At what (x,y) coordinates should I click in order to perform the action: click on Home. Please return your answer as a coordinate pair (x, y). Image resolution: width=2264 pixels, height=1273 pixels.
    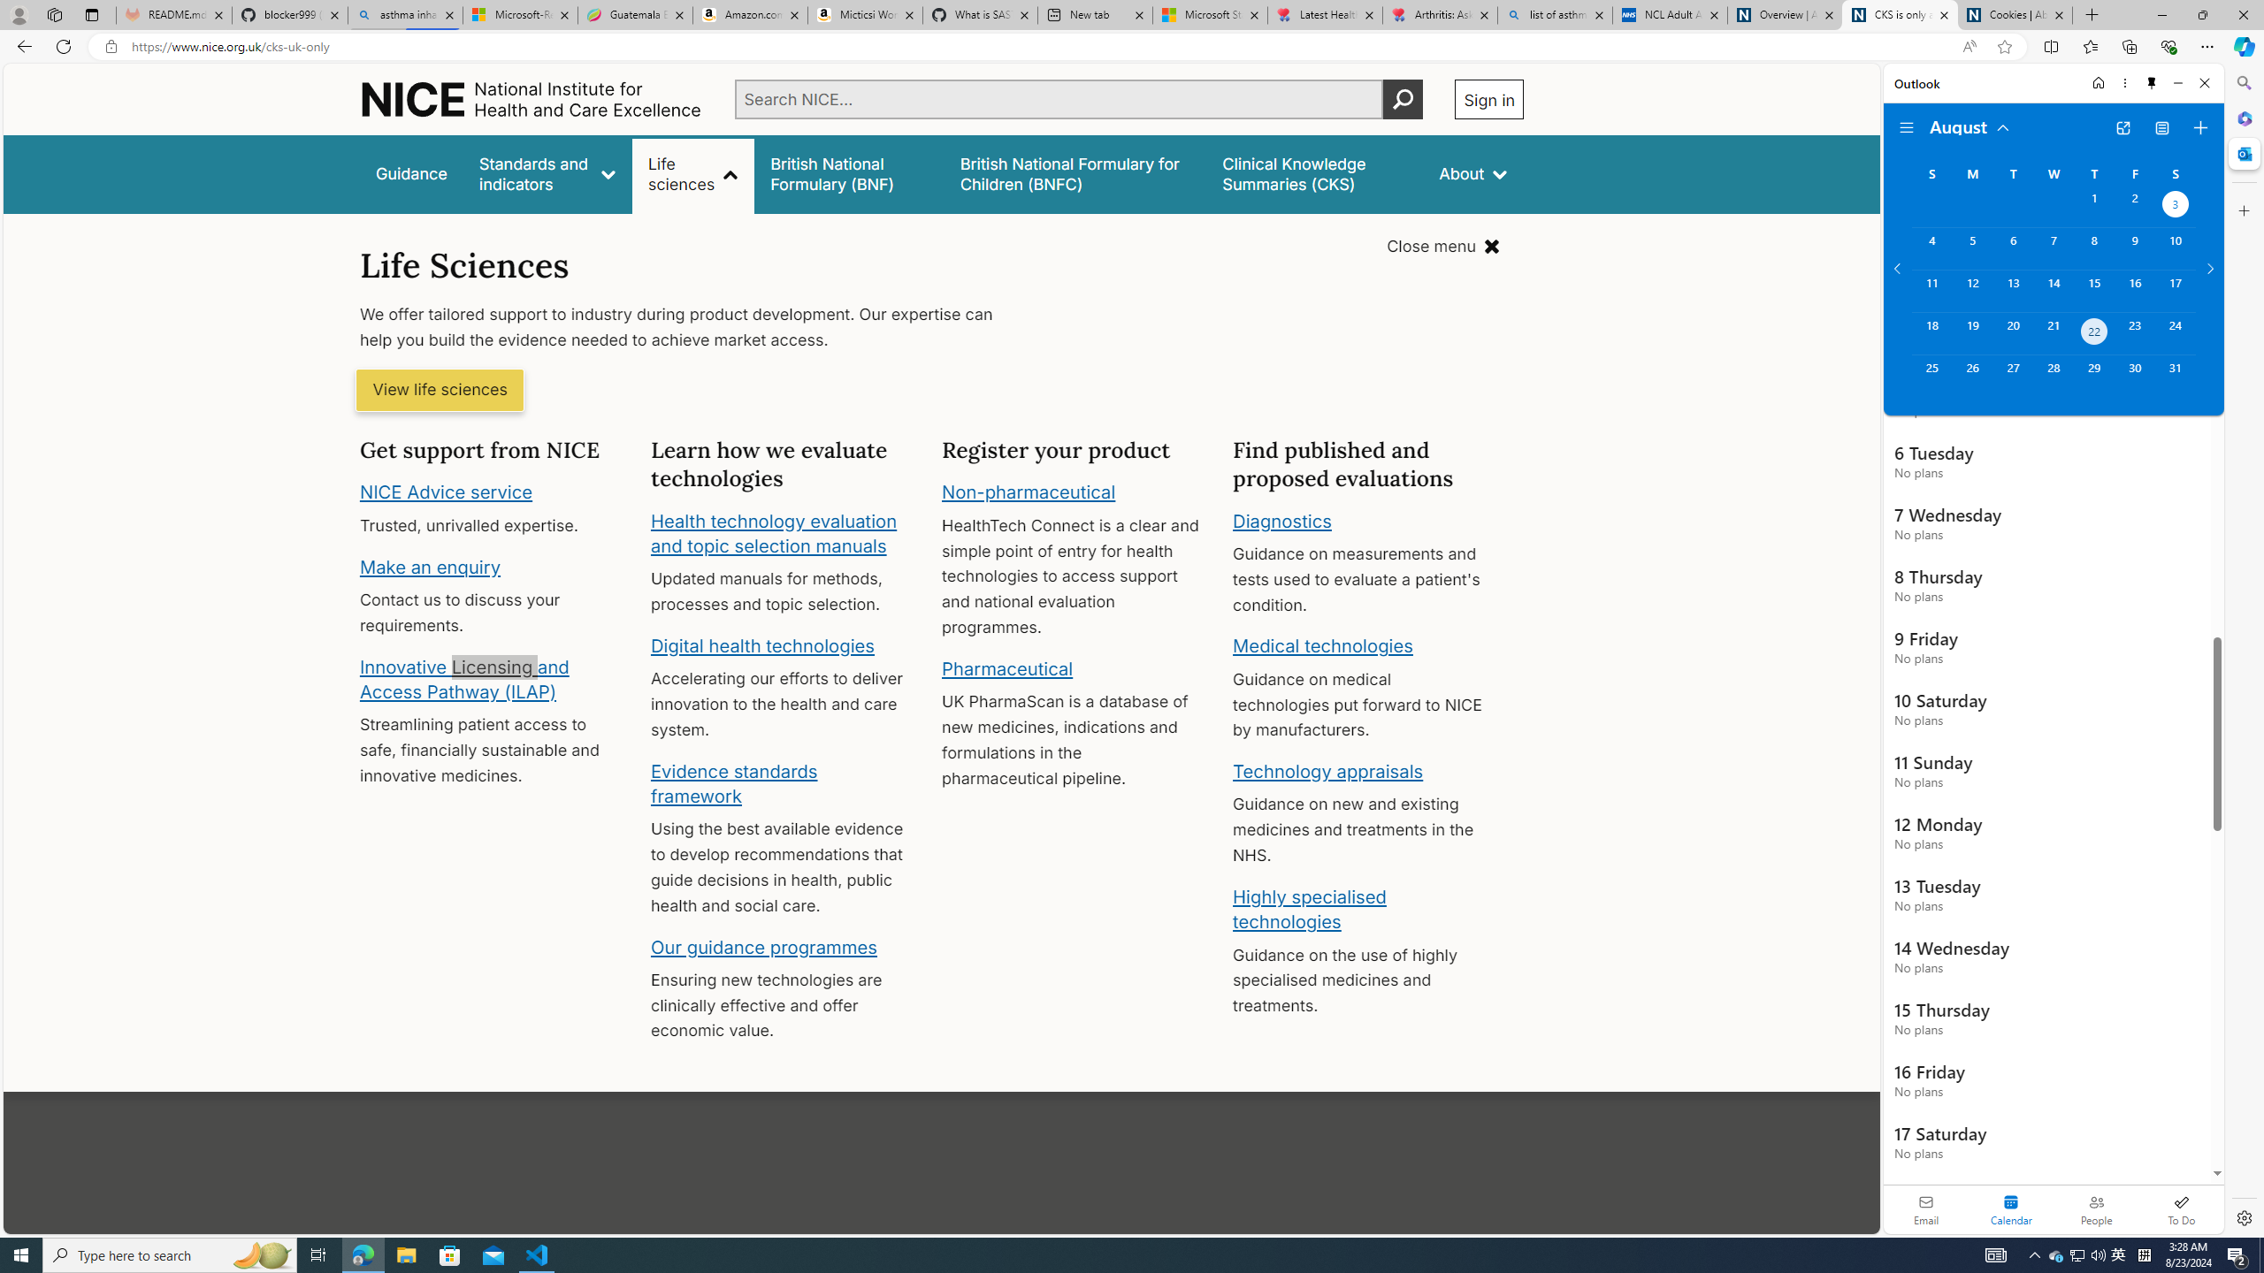
    Looking at the image, I should click on (2097, 83).